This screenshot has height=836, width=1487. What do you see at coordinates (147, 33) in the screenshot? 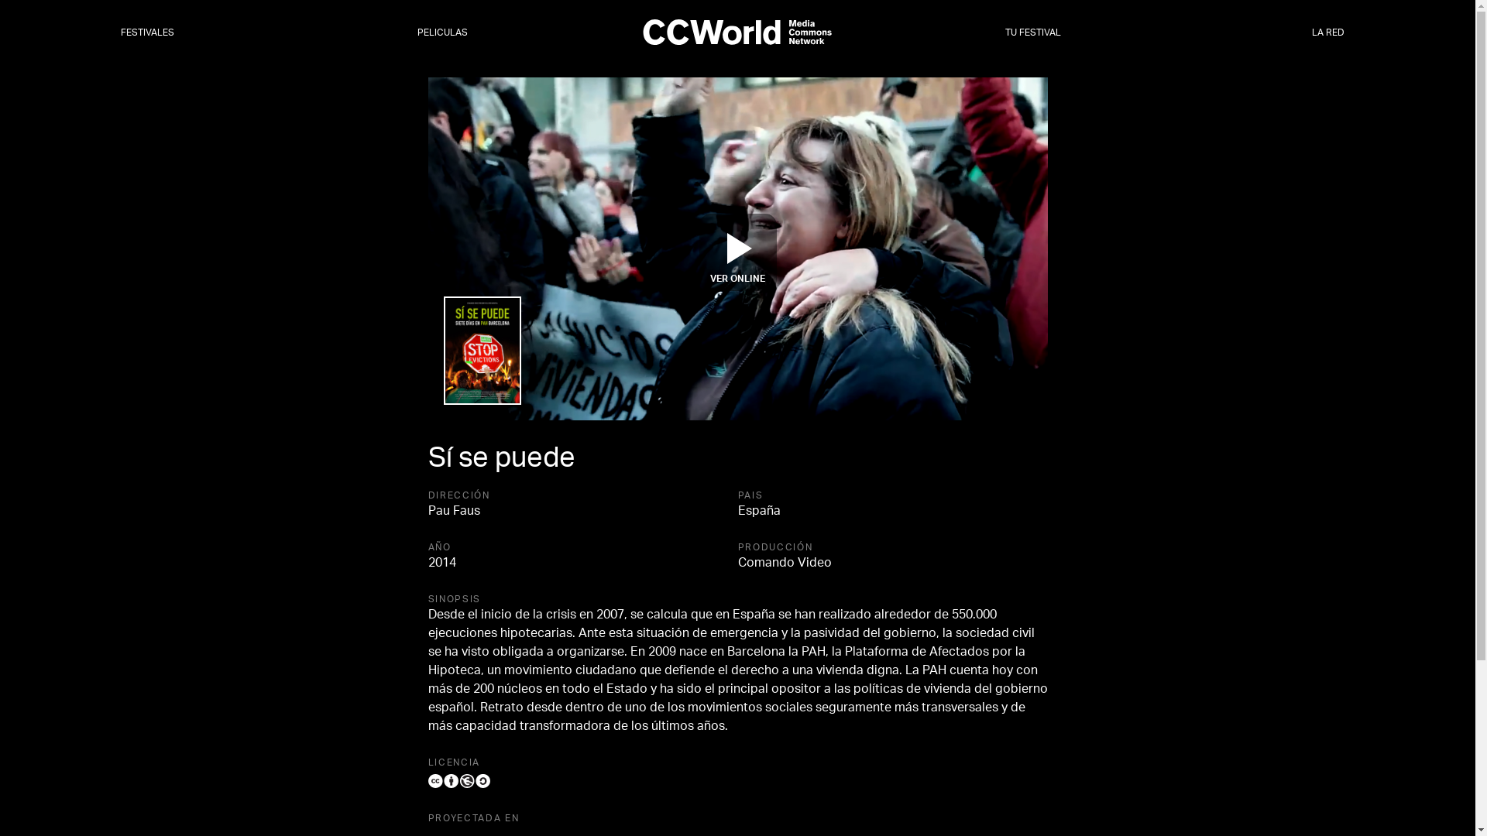
I see `FESTIVALES` at bounding box center [147, 33].